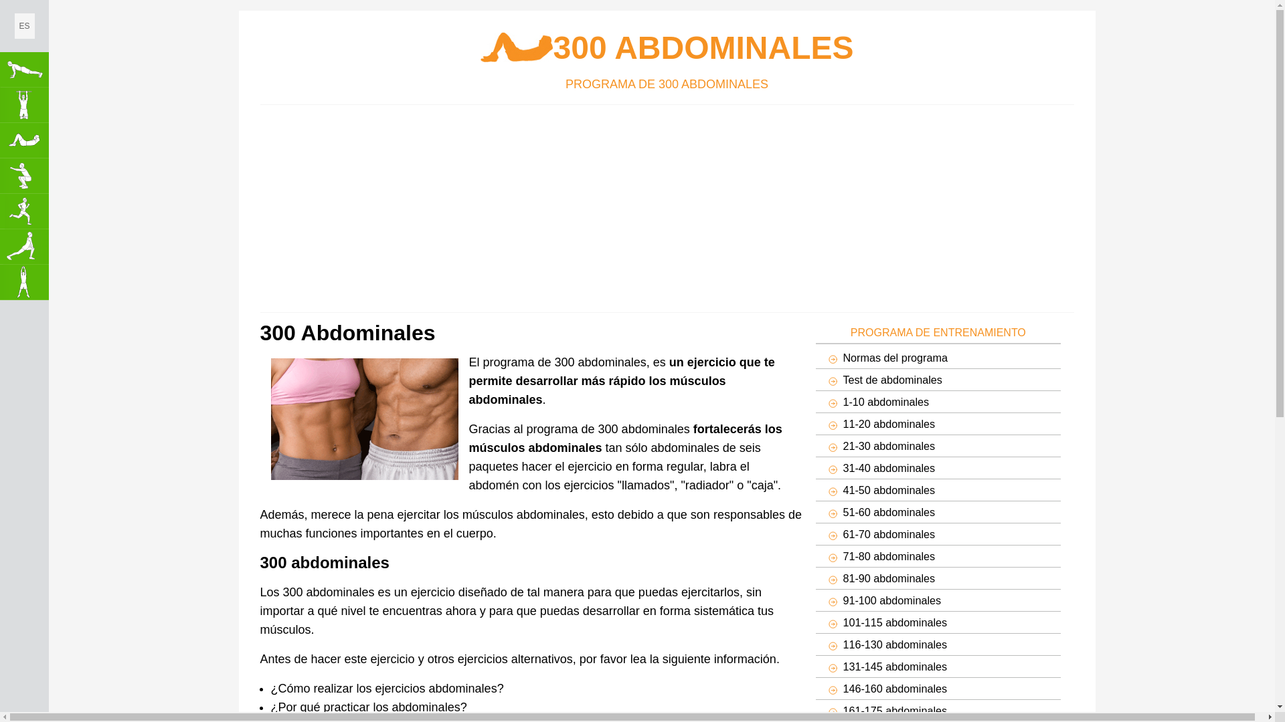 This screenshot has width=1285, height=722. What do you see at coordinates (938, 622) in the screenshot?
I see `101-115 abdominales` at bounding box center [938, 622].